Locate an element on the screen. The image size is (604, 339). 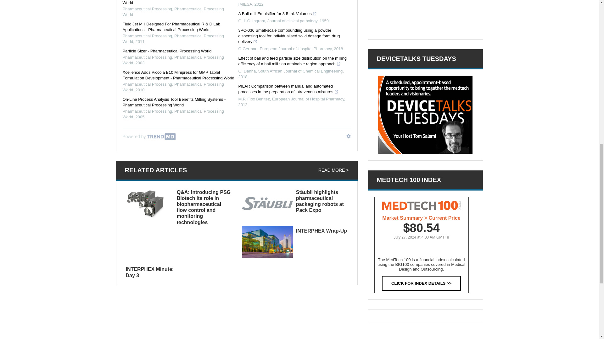
3rd party ad content is located at coordinates (425, 16).